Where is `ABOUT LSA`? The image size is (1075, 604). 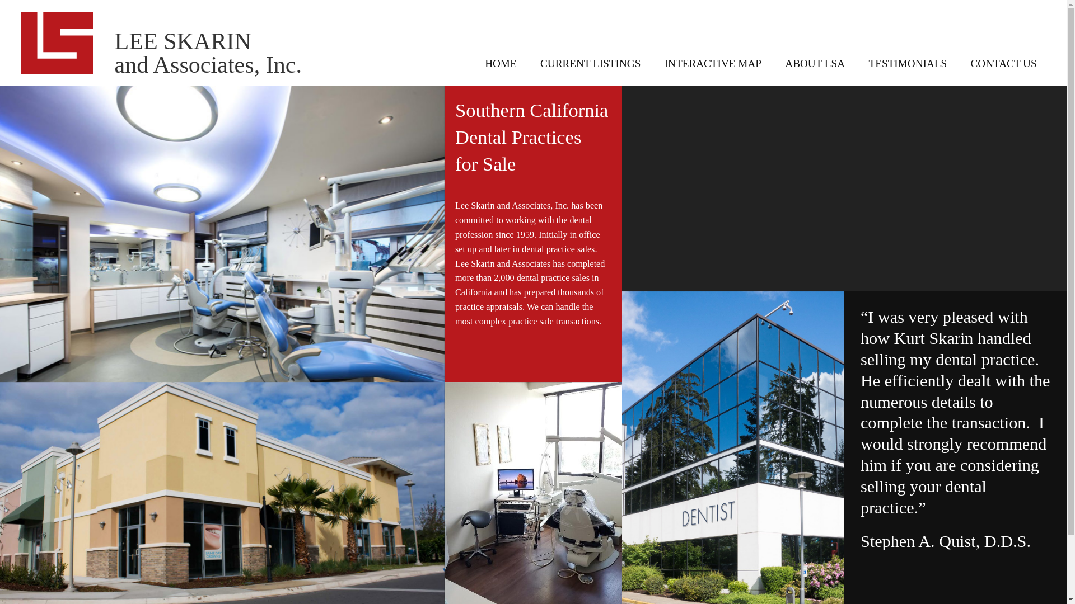
ABOUT LSA is located at coordinates (815, 63).